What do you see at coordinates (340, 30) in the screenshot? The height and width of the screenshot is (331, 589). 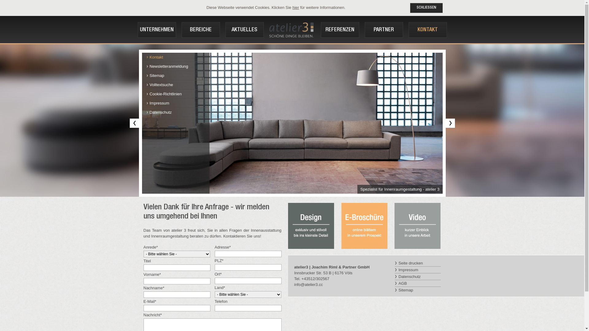 I see `REFERENZEN` at bounding box center [340, 30].